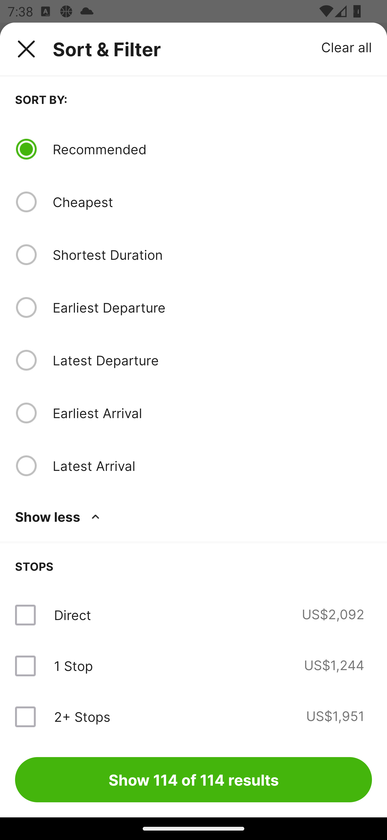  I want to click on Cheapest, so click(212, 202).